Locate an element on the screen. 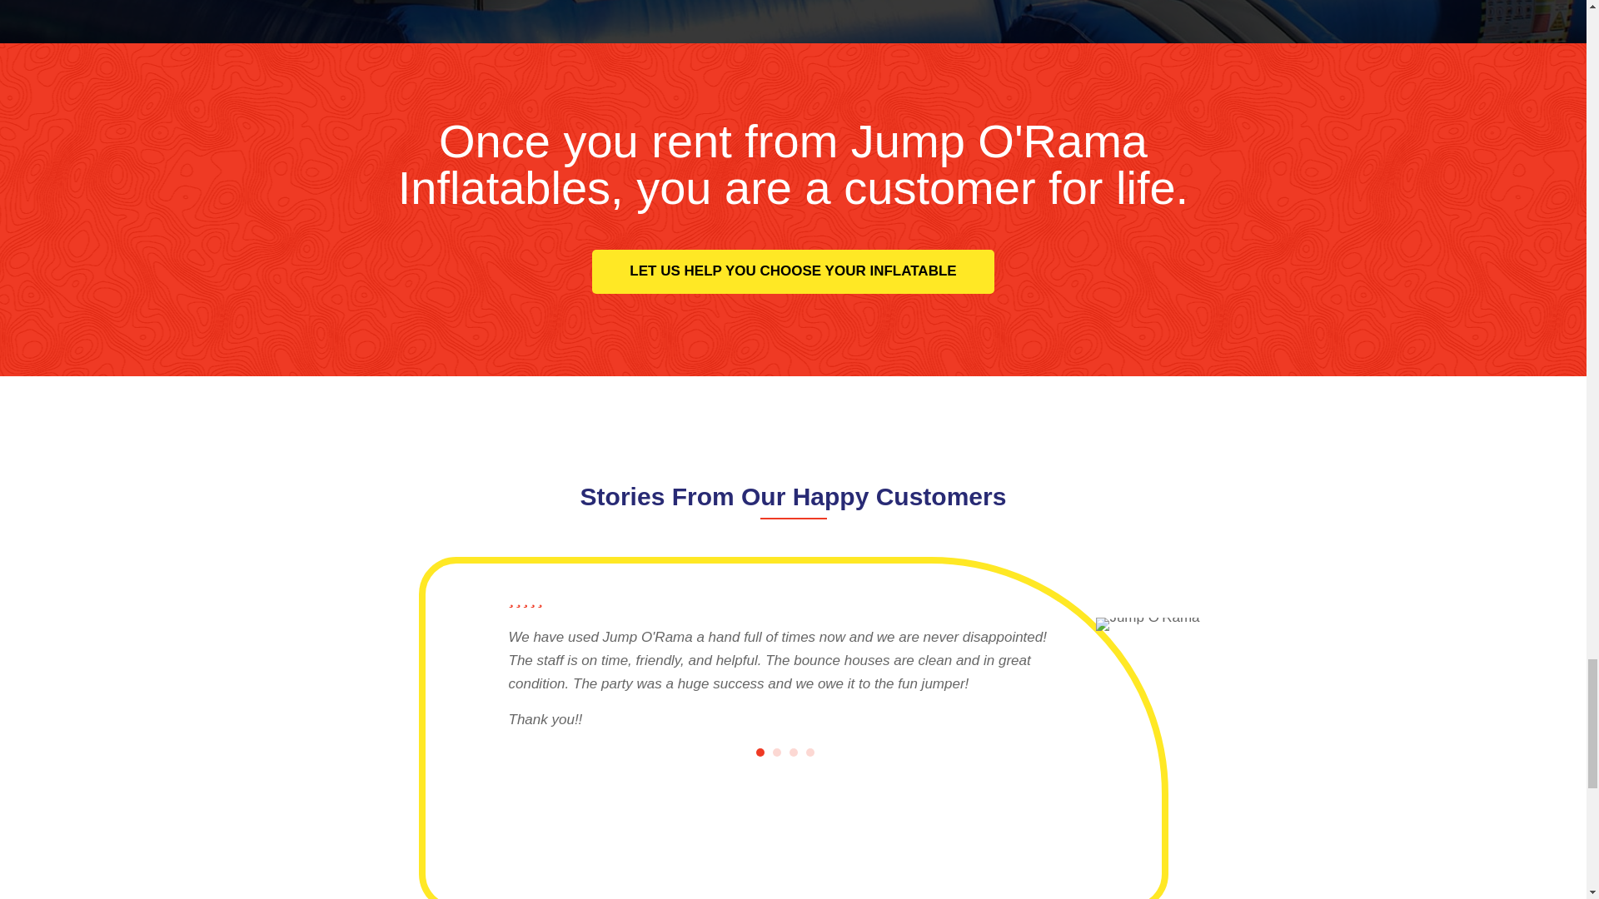 Image resolution: width=1599 pixels, height=899 pixels. 2 is located at coordinates (776, 752).